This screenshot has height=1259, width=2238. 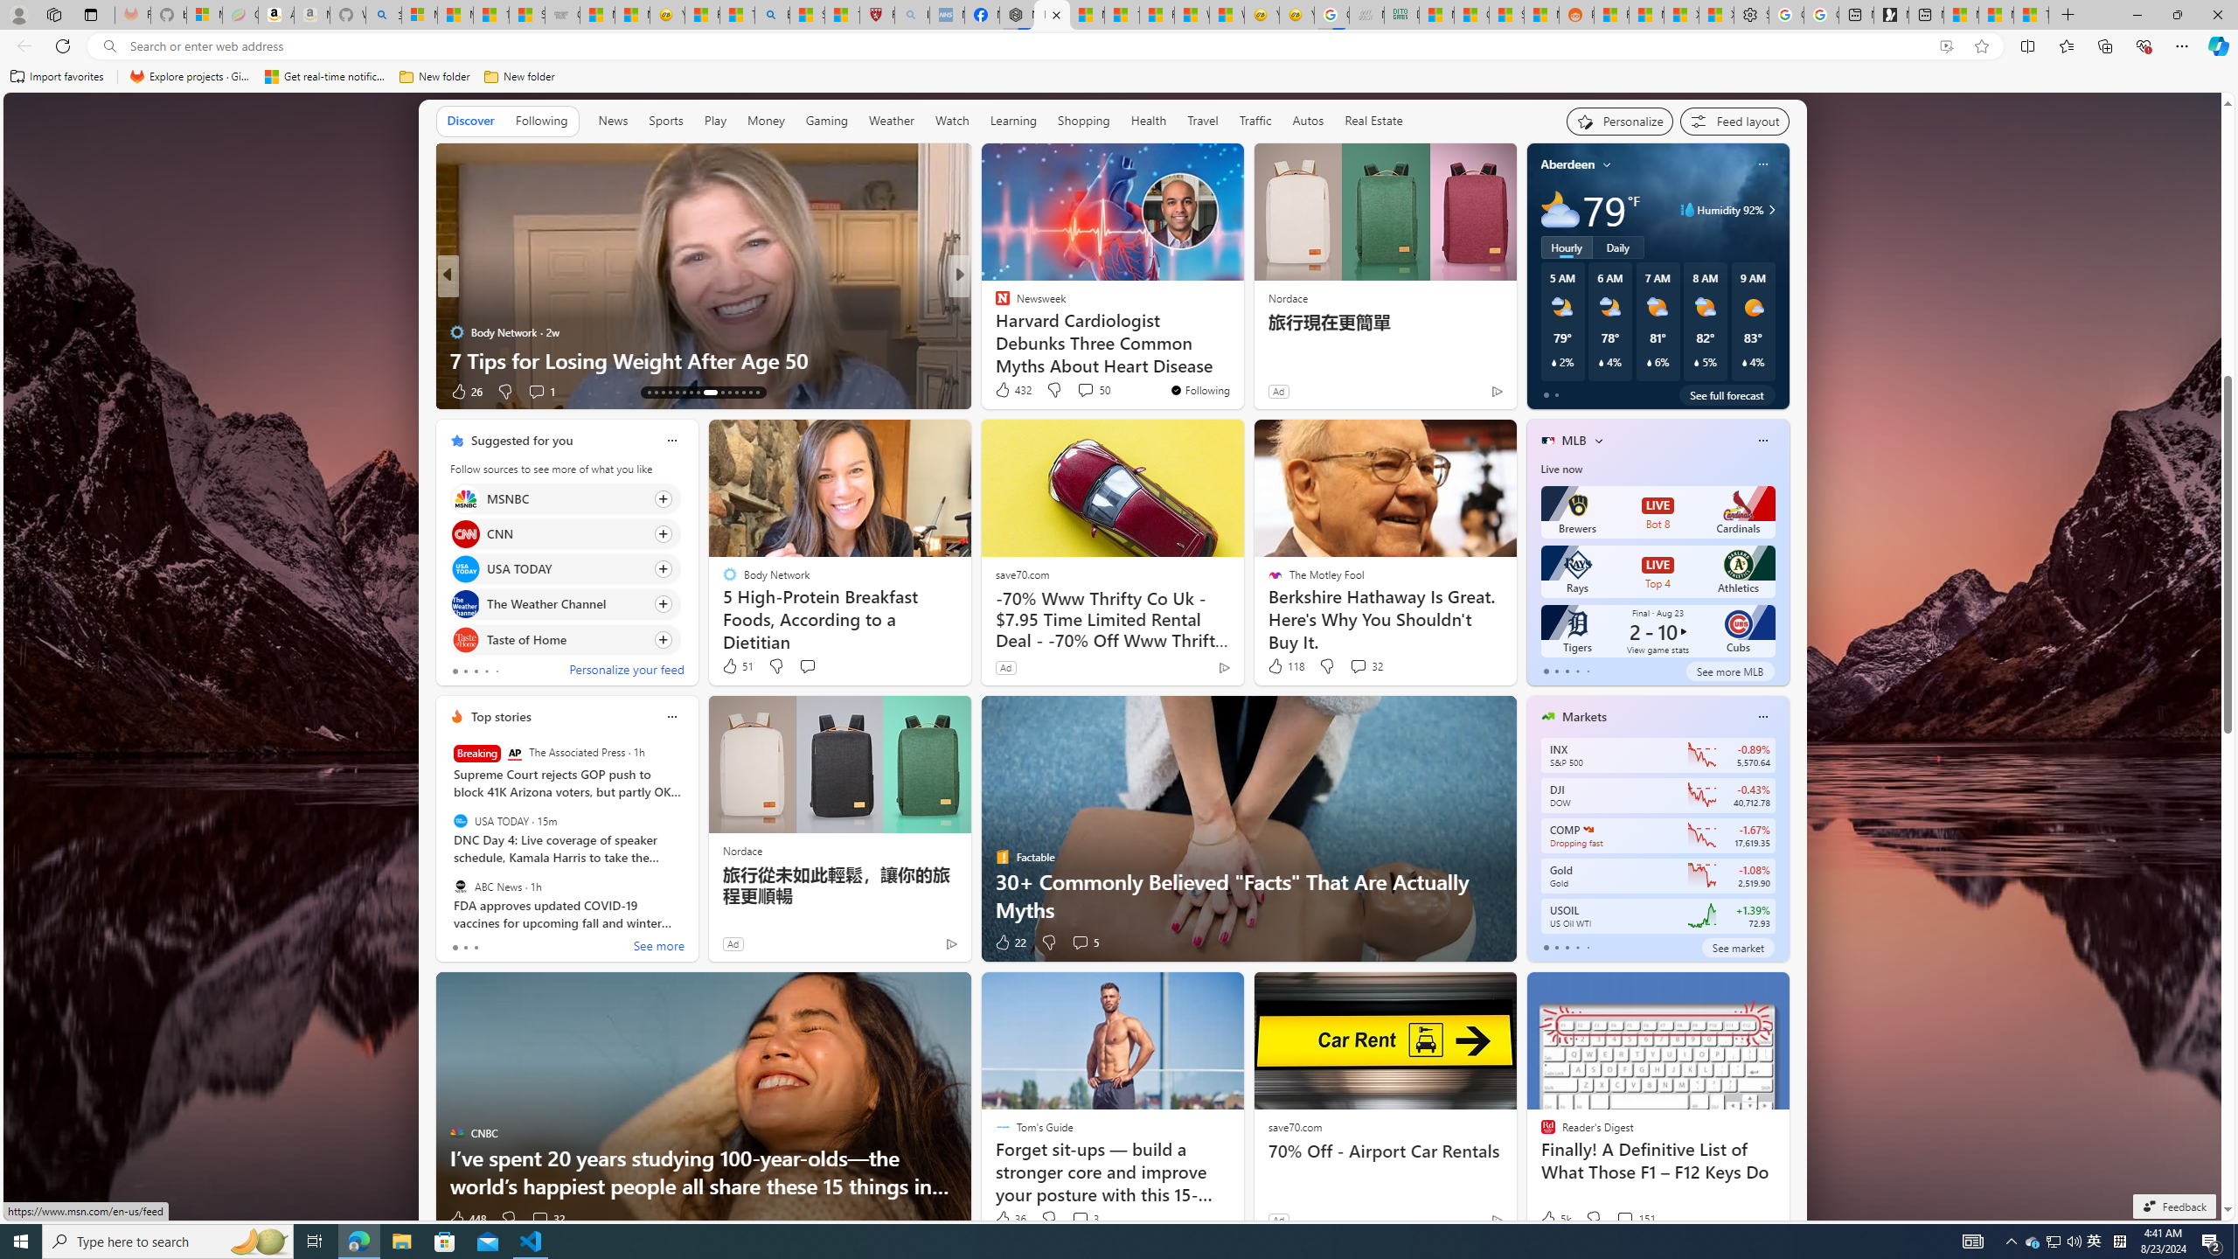 What do you see at coordinates (703, 15) in the screenshot?
I see `Recipes - MSN` at bounding box center [703, 15].